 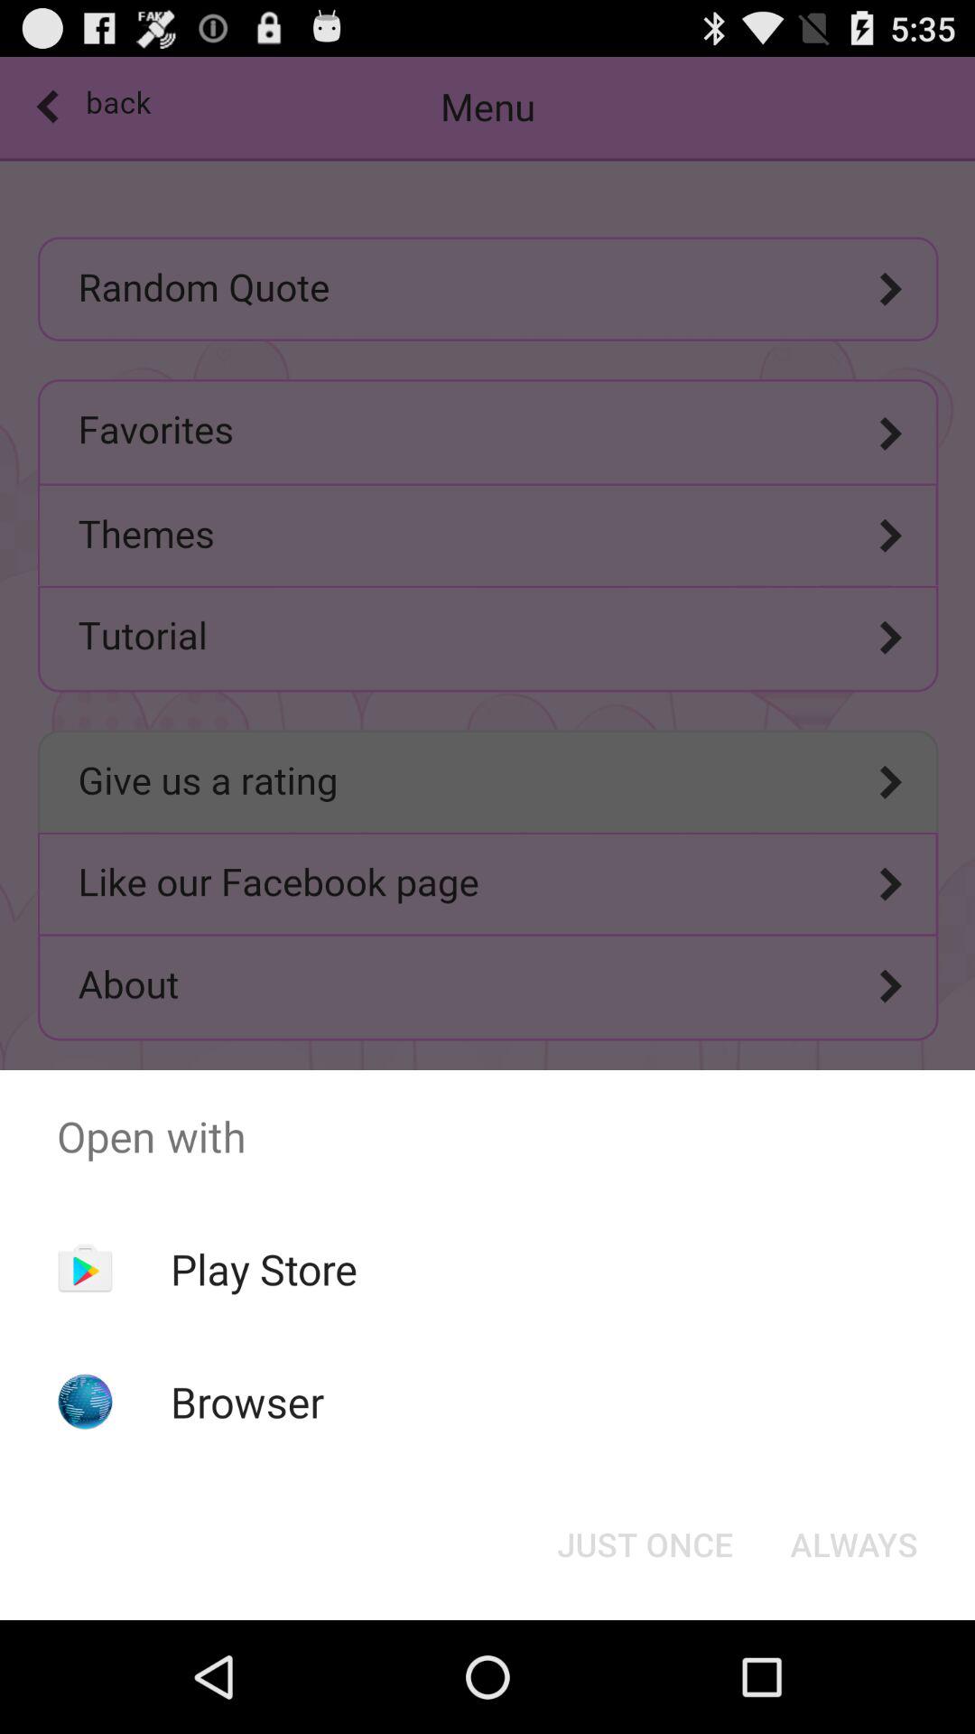 What do you see at coordinates (247, 1402) in the screenshot?
I see `choose browser item` at bounding box center [247, 1402].